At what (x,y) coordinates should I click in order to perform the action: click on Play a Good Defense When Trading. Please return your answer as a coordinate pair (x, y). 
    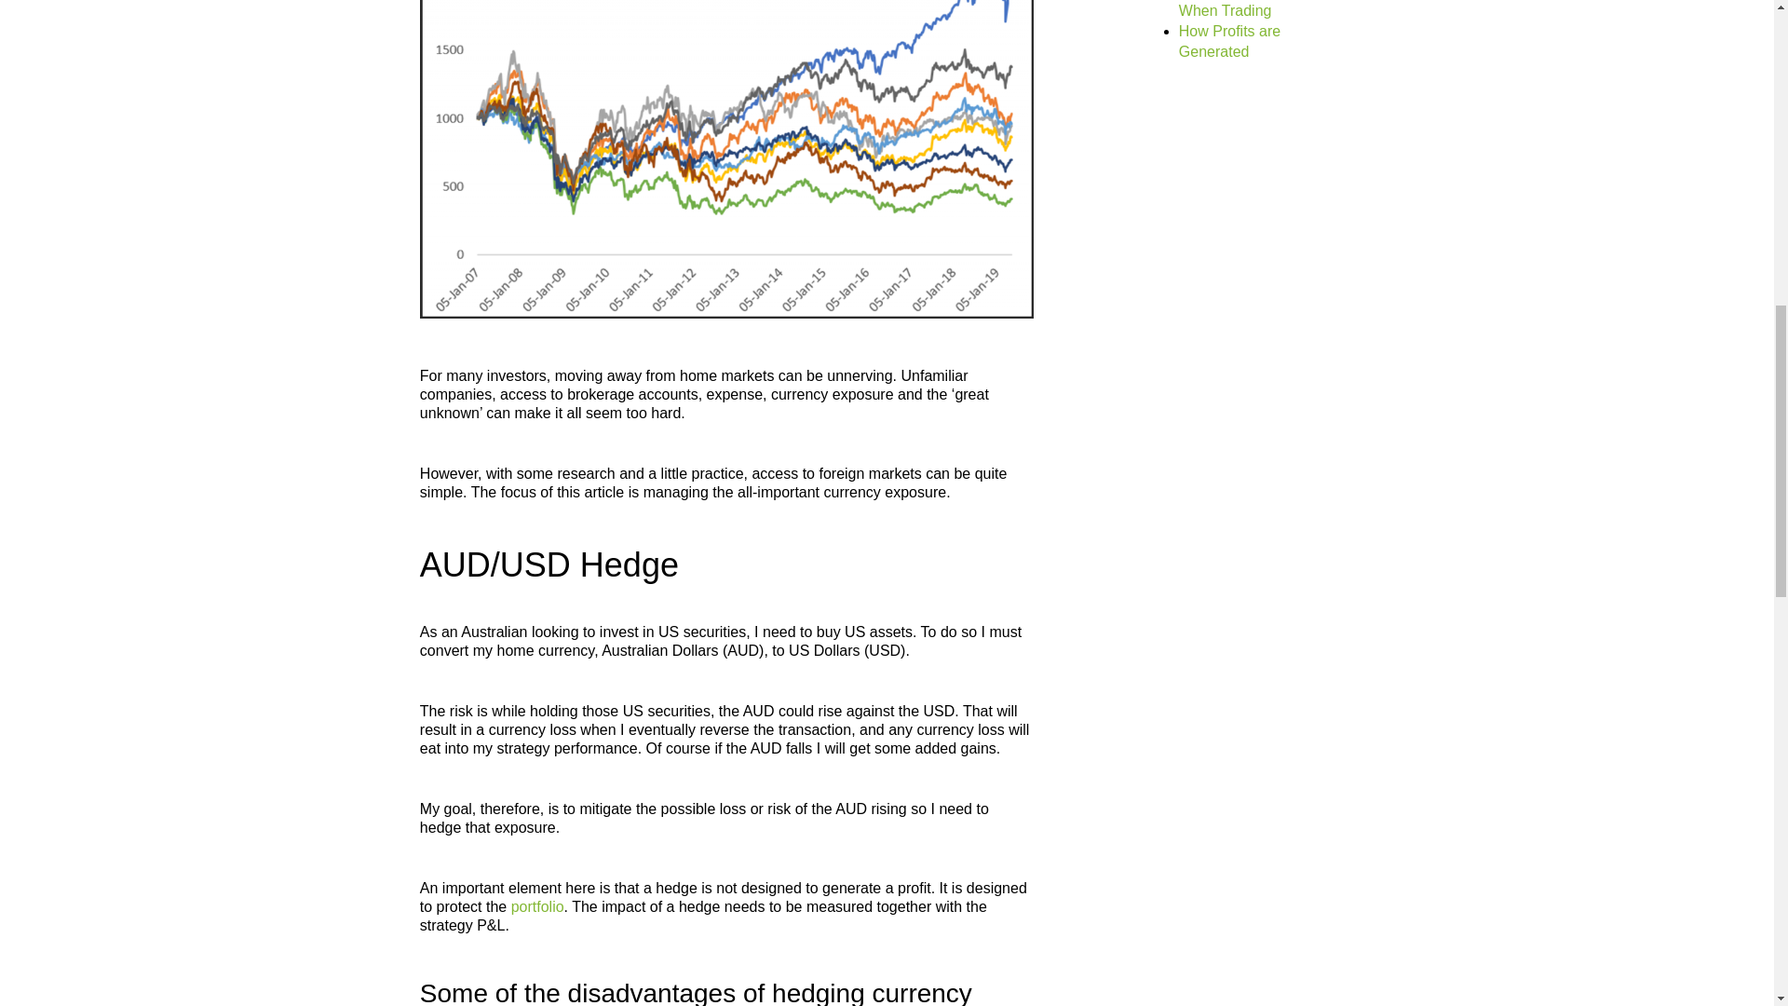
    Looking at the image, I should click on (1250, 9).